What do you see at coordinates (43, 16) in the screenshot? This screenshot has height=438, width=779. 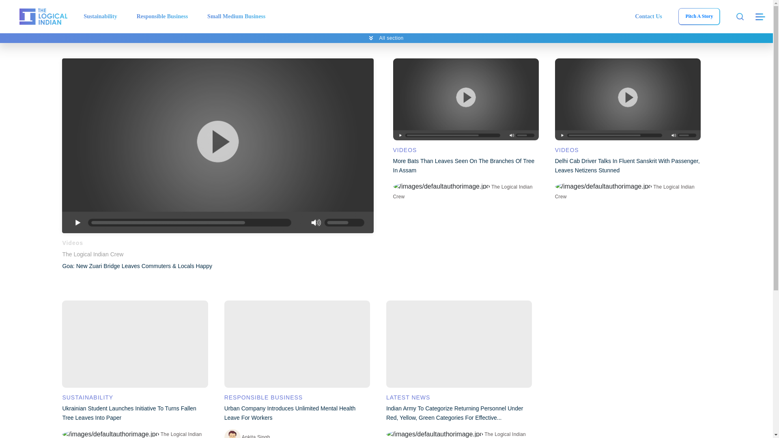 I see `The Logical Indian` at bounding box center [43, 16].